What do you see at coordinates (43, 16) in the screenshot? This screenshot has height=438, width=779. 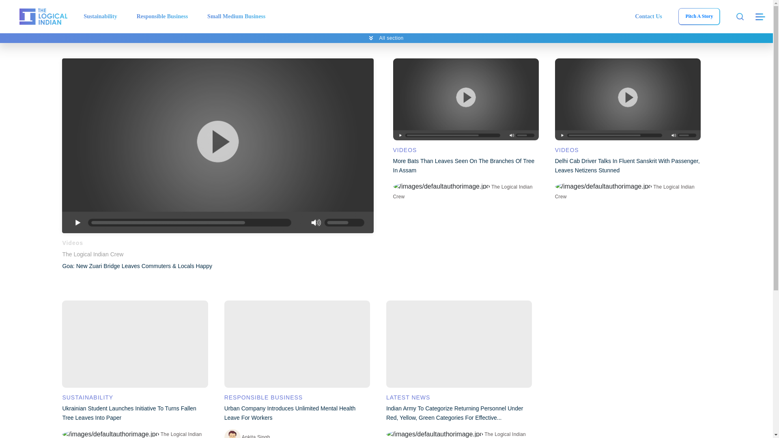 I see `The Logical Indian` at bounding box center [43, 16].